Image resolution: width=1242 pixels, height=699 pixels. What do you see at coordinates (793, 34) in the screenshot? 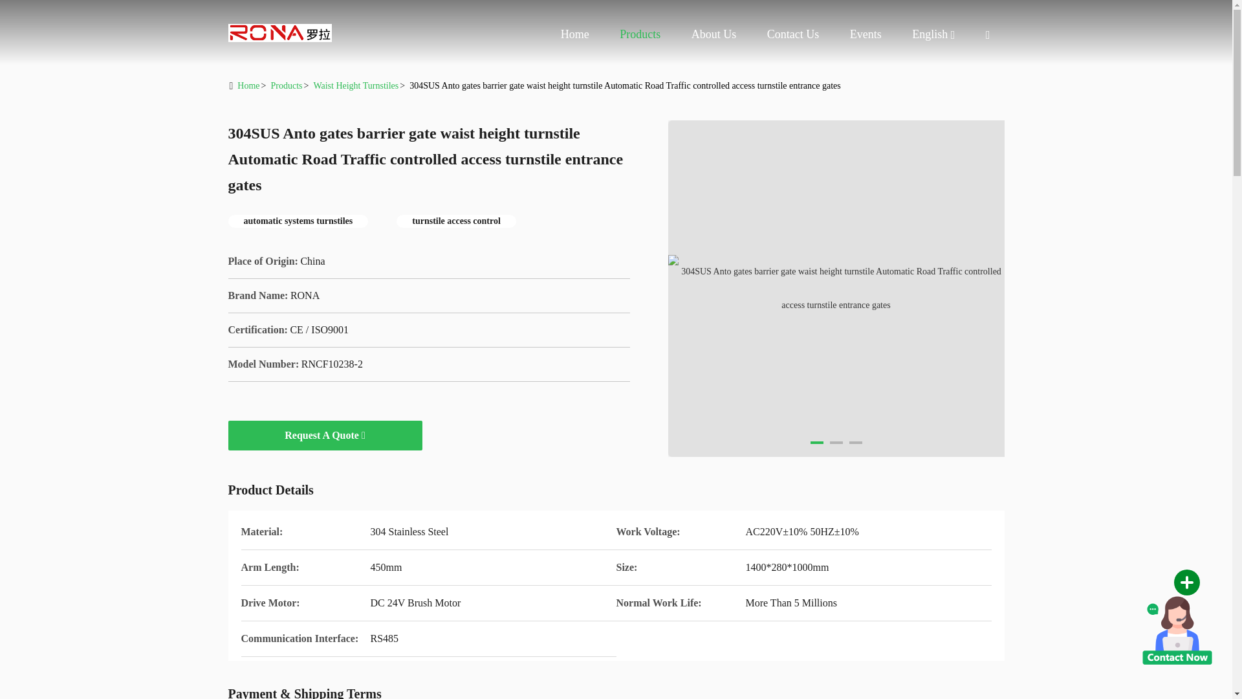
I see `Contact Us` at bounding box center [793, 34].